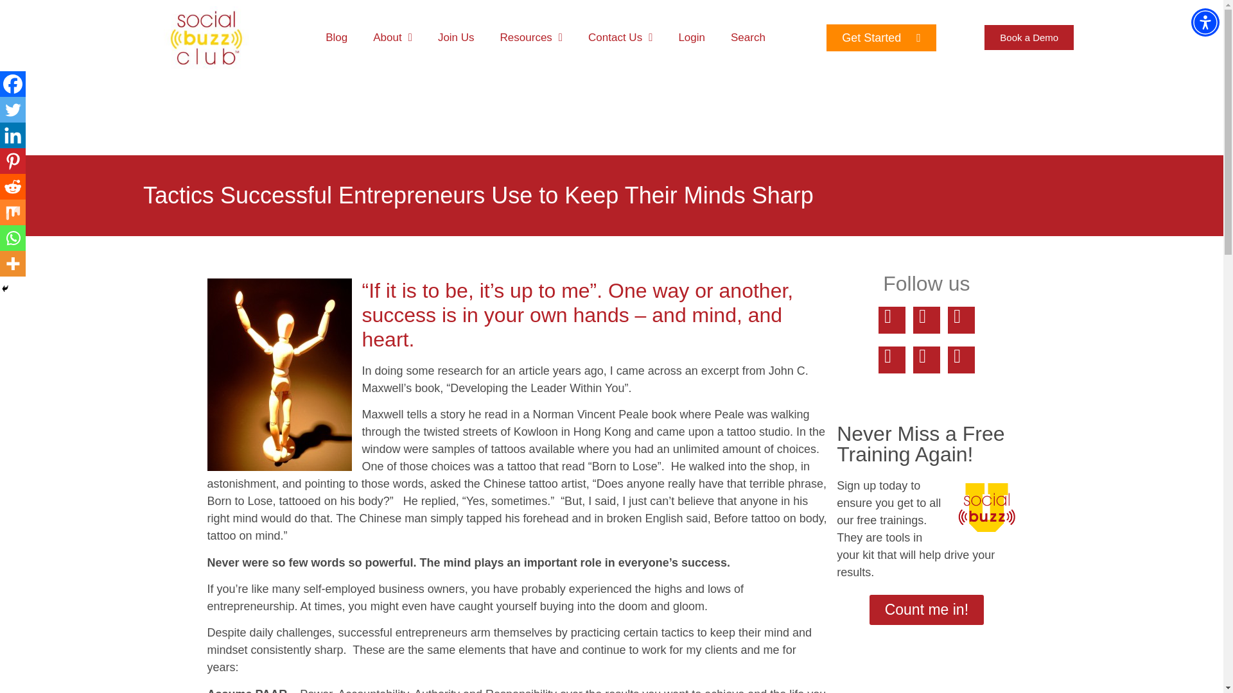  I want to click on Reddit, so click(13, 187).